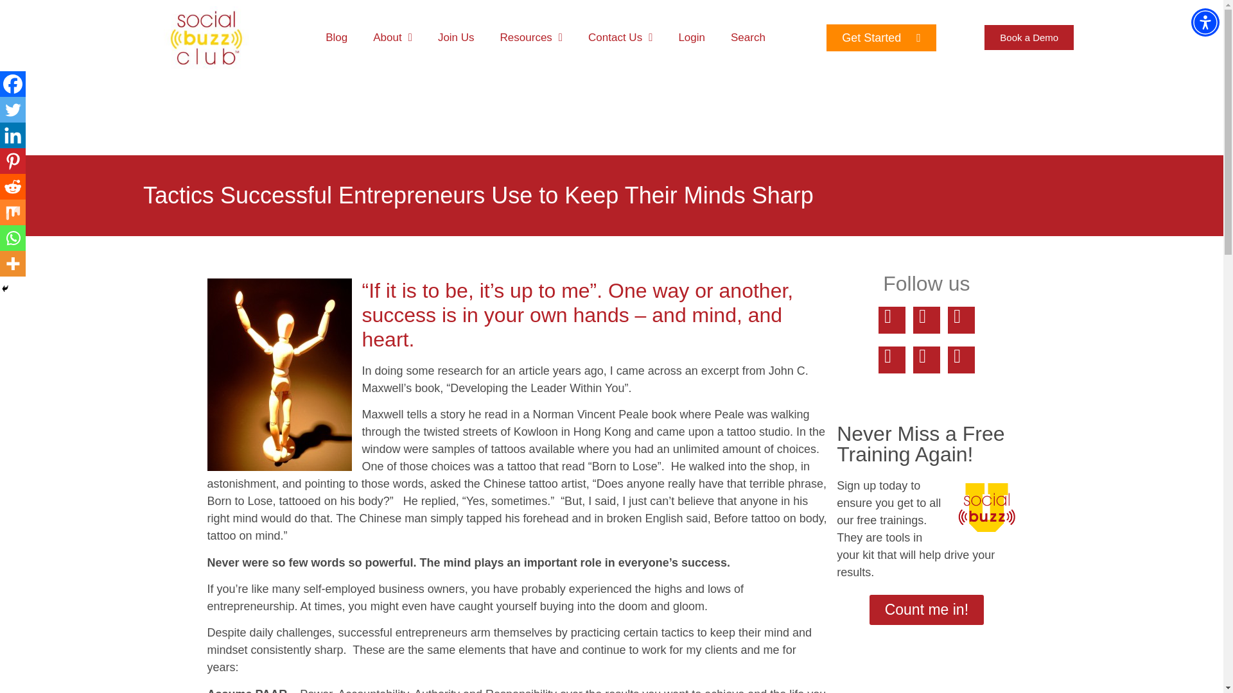  I want to click on Reddit, so click(13, 187).